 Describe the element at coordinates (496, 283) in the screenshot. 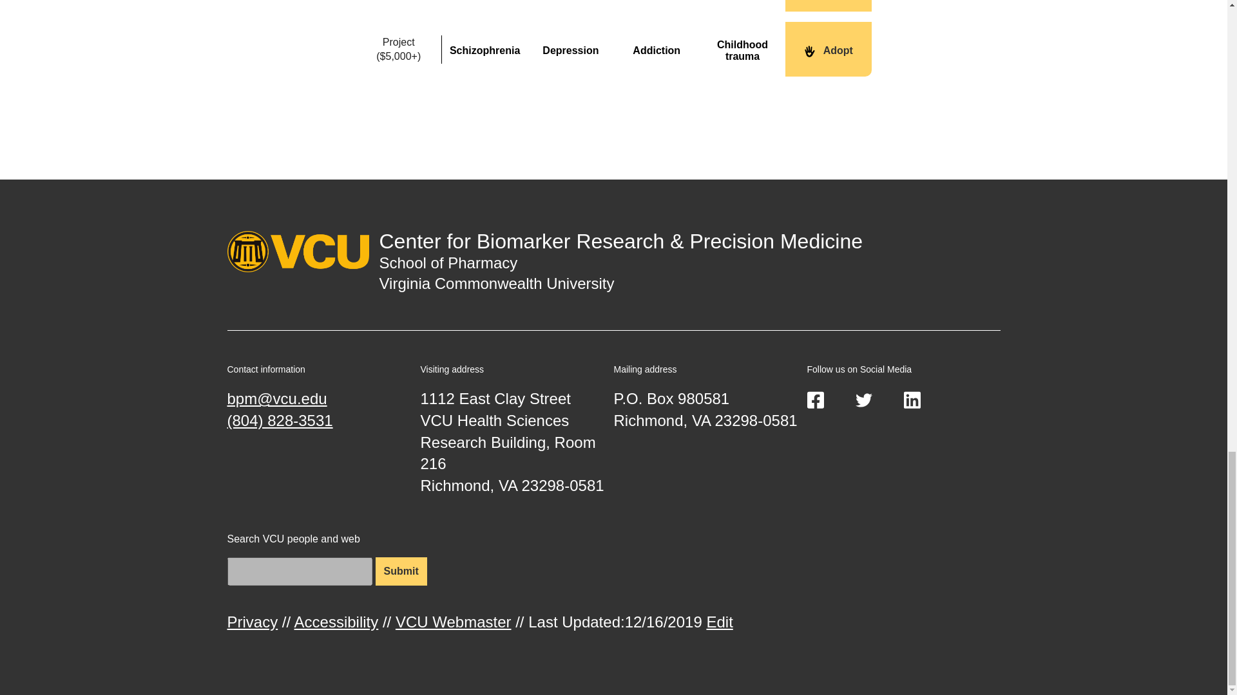

I see `VCU homepage` at that location.